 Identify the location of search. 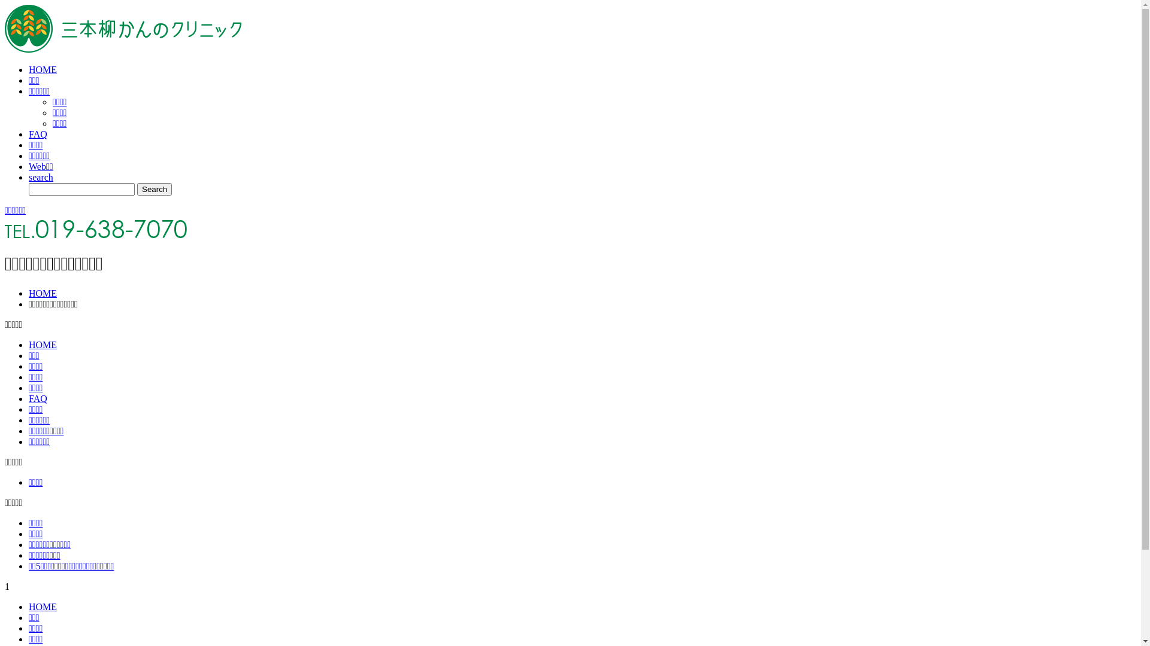
(41, 177).